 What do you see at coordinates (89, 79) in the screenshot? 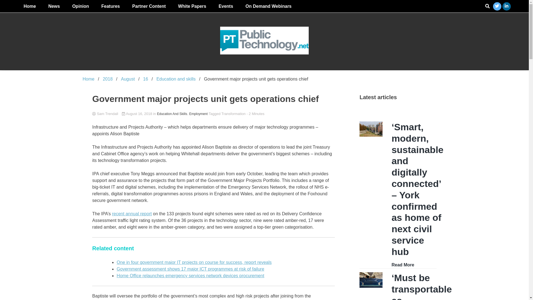
I see `Home` at bounding box center [89, 79].